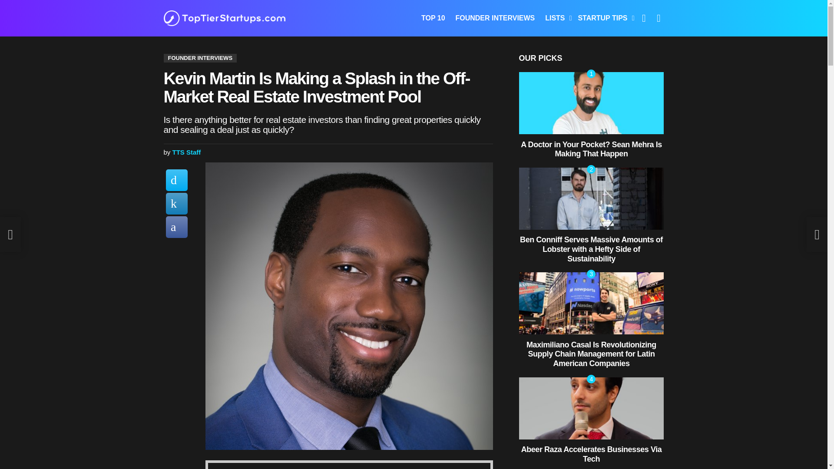 The image size is (834, 469). I want to click on LISTS, so click(556, 18).